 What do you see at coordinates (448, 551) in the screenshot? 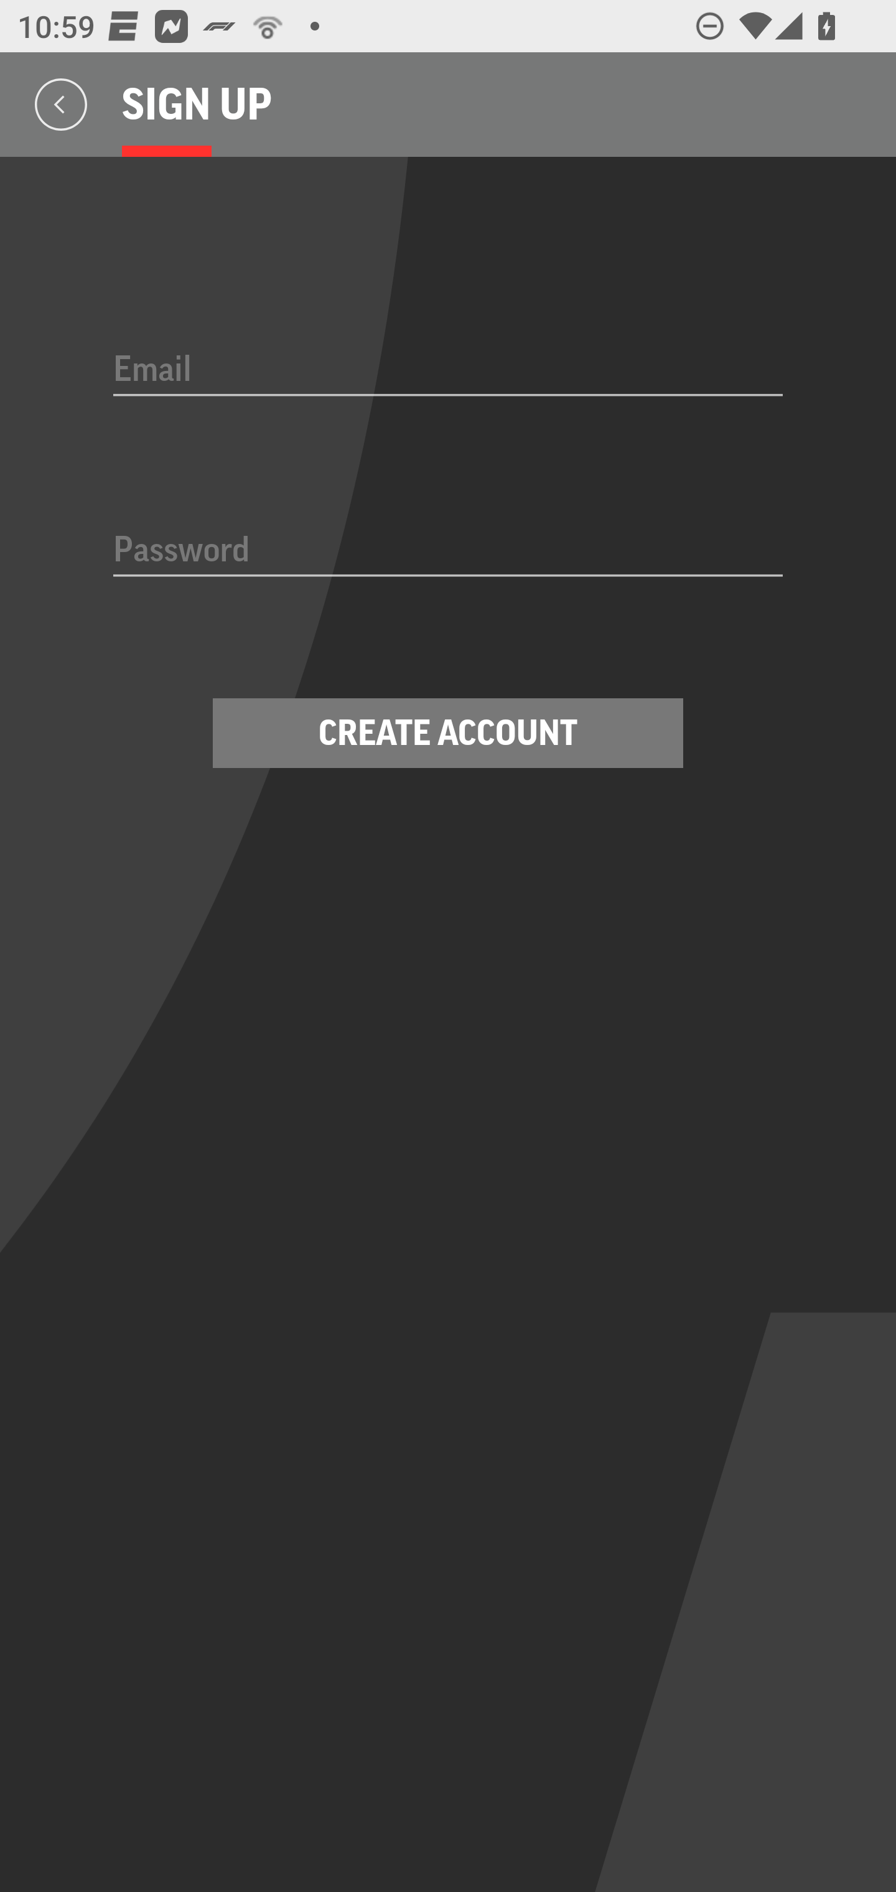
I see `Password` at bounding box center [448, 551].